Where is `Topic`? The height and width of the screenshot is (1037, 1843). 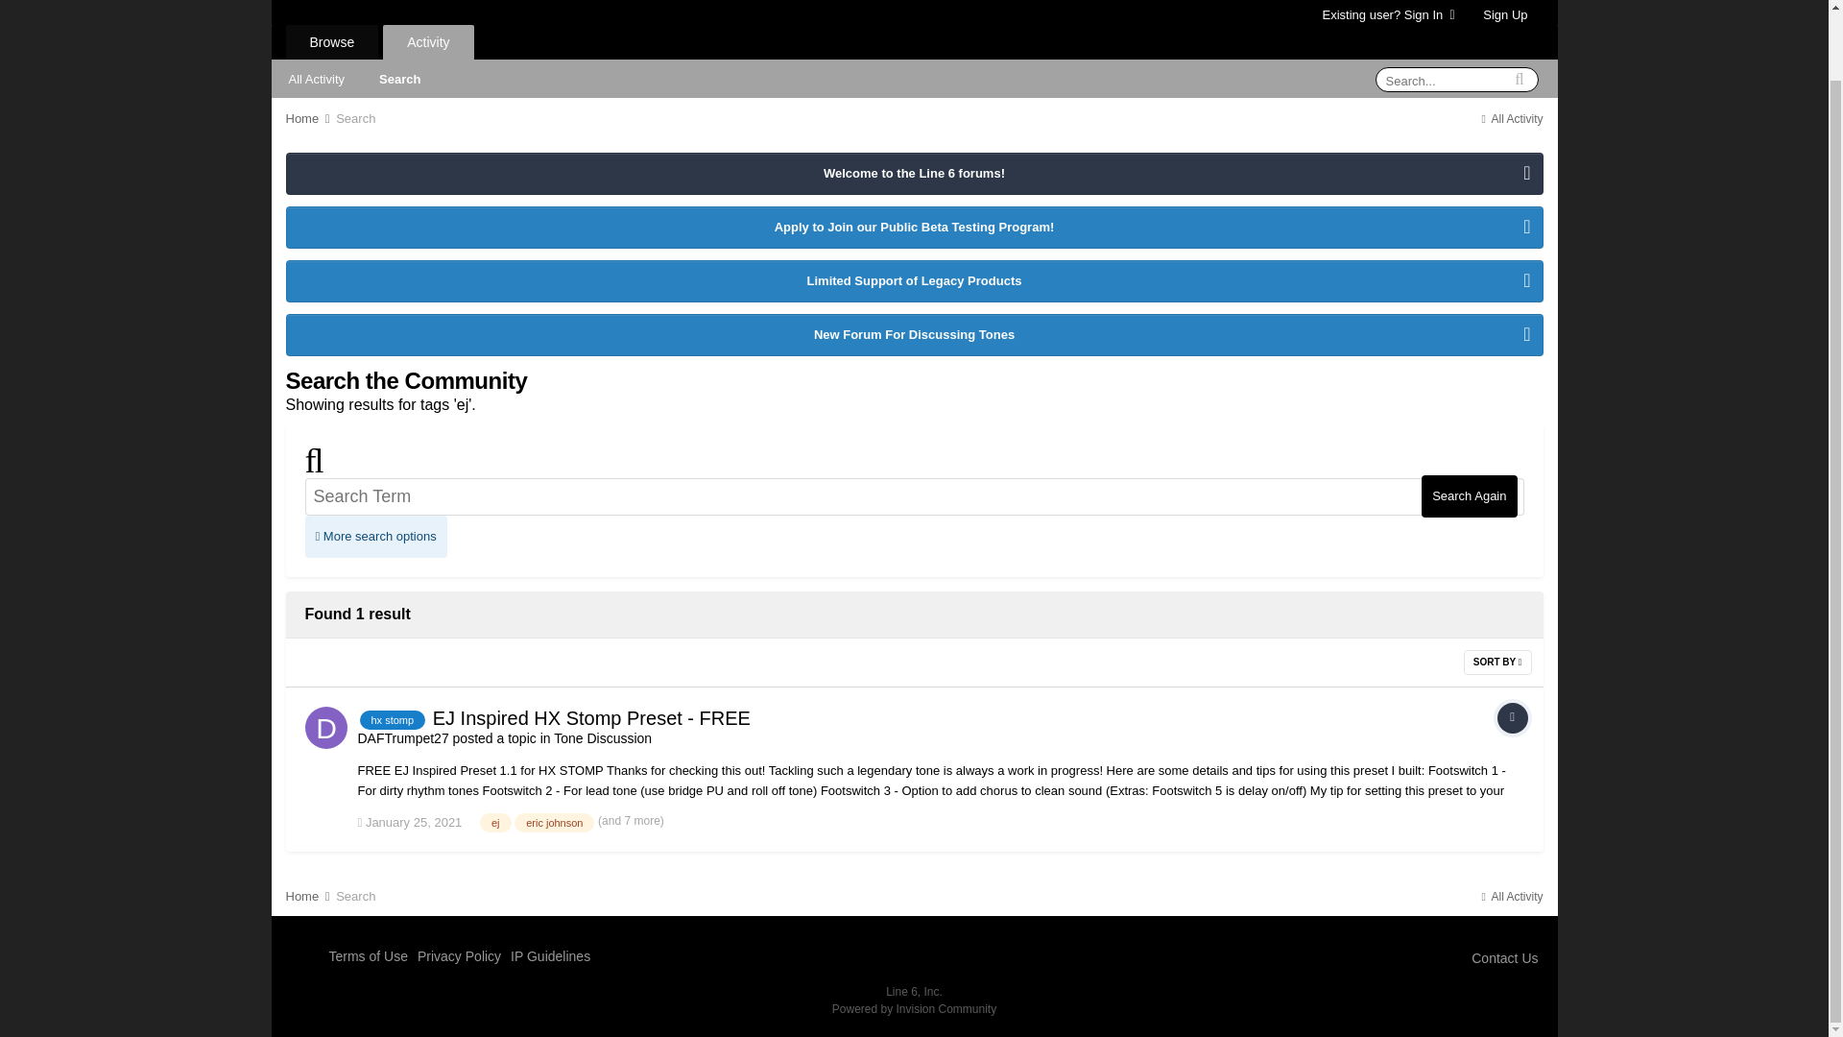
Topic is located at coordinates (1512, 718).